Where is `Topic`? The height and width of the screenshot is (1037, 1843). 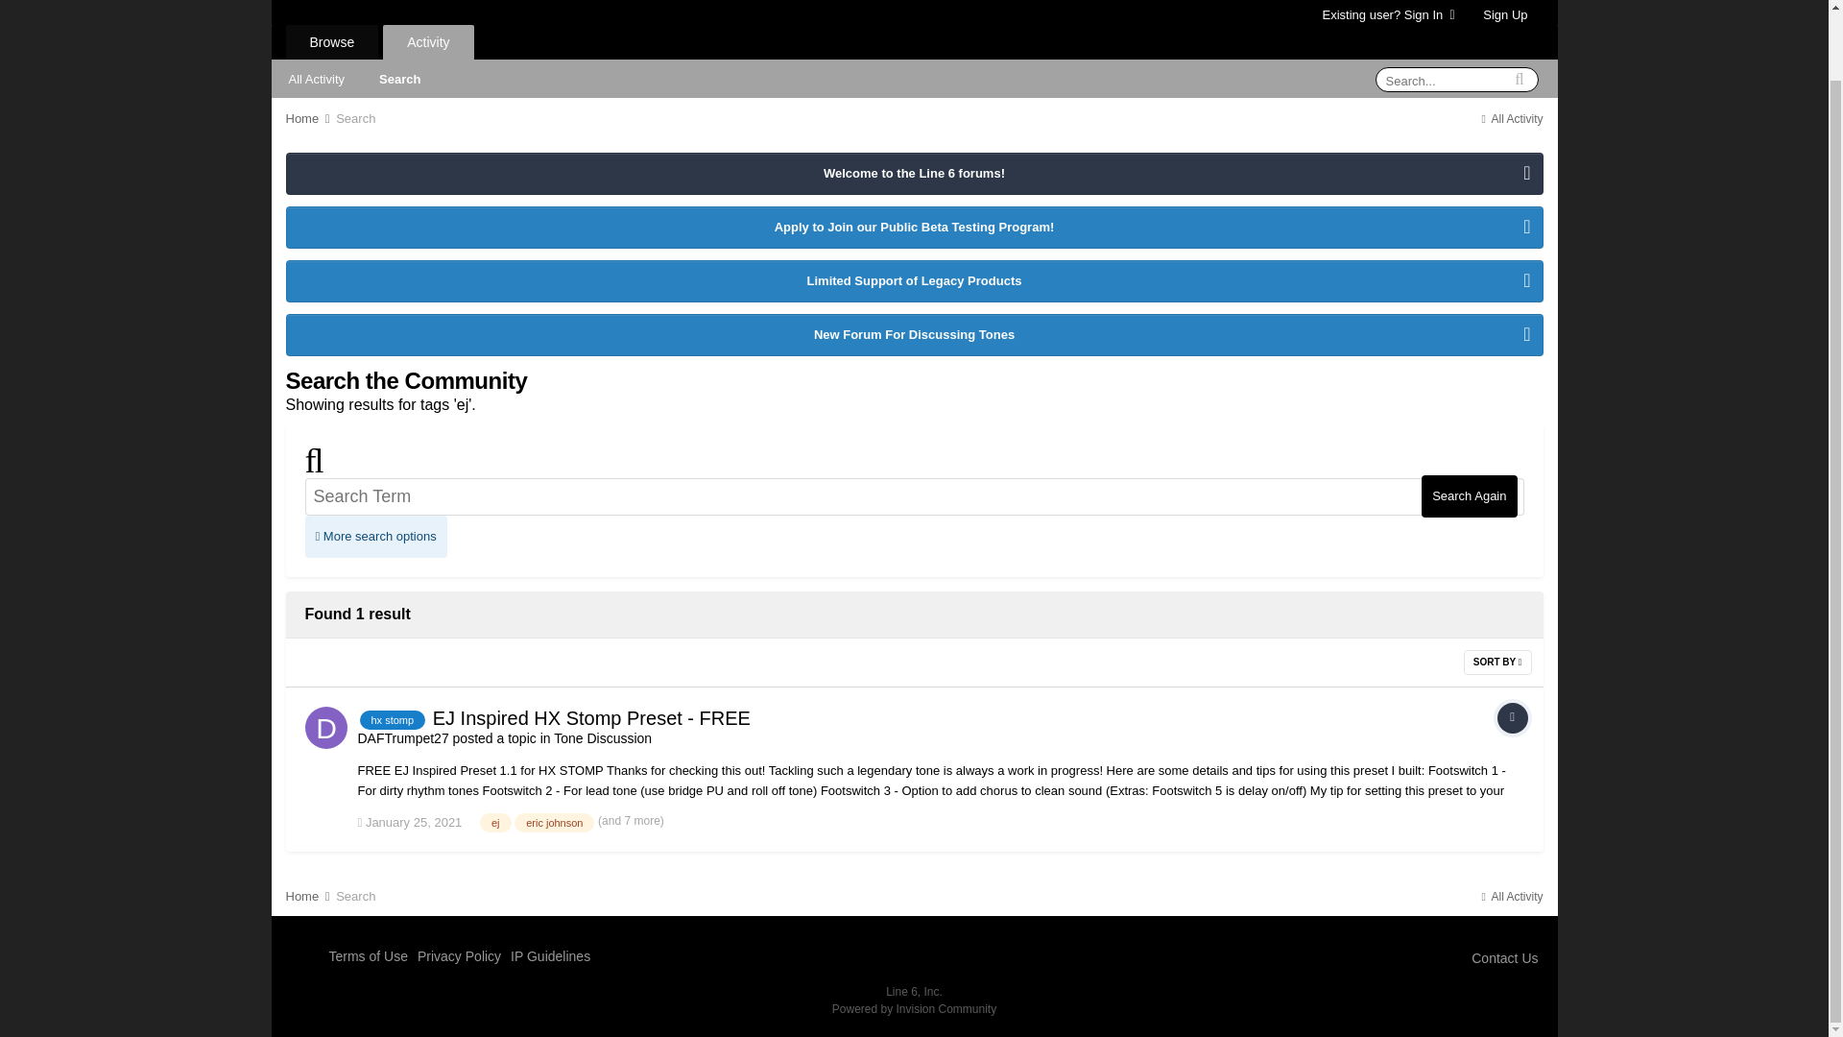
Topic is located at coordinates (1512, 718).